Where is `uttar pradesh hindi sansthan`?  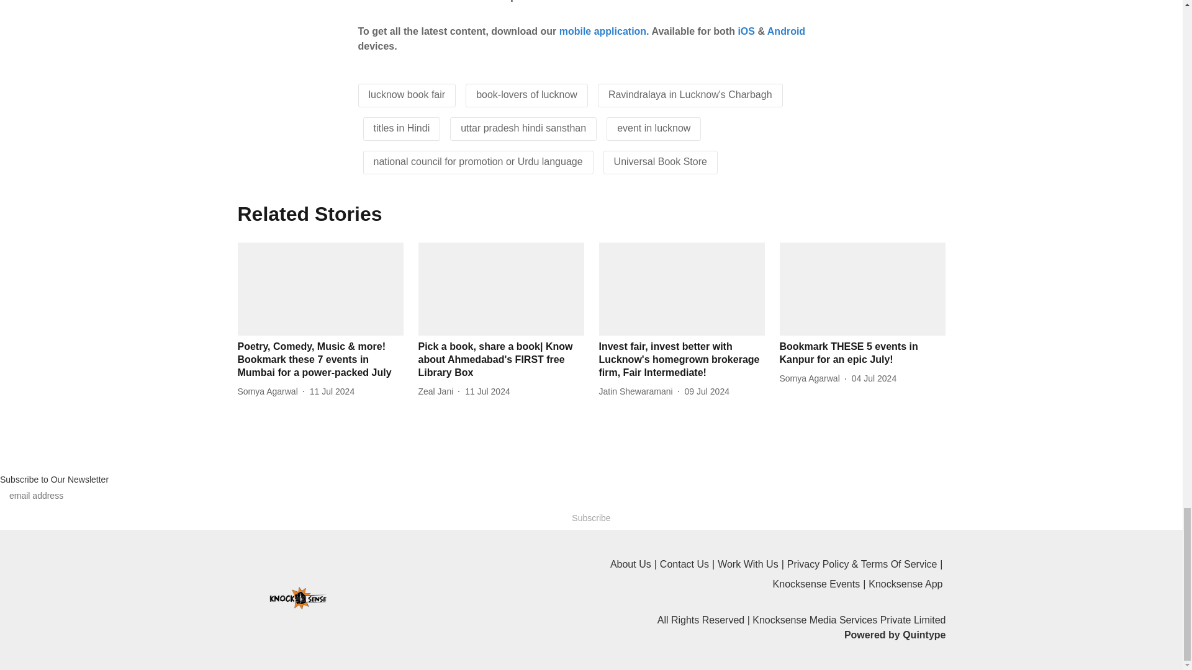 uttar pradesh hindi sansthan is located at coordinates (523, 128).